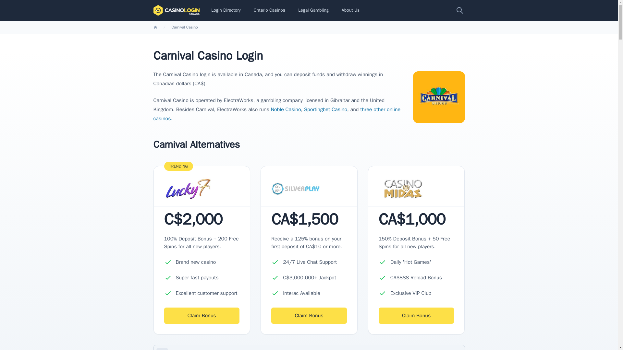 The width and height of the screenshot is (623, 350). Describe the element at coordinates (202, 316) in the screenshot. I see `Claim Bonus` at that location.